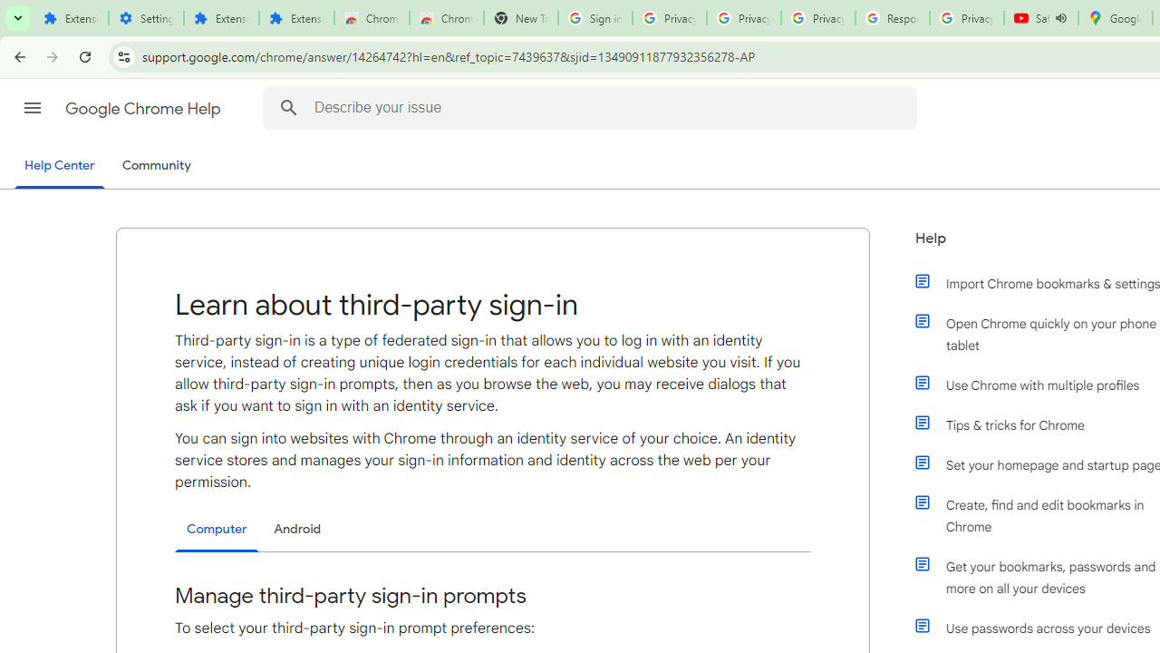 This screenshot has width=1160, height=653. What do you see at coordinates (147, 18) in the screenshot?
I see `Settings` at bounding box center [147, 18].